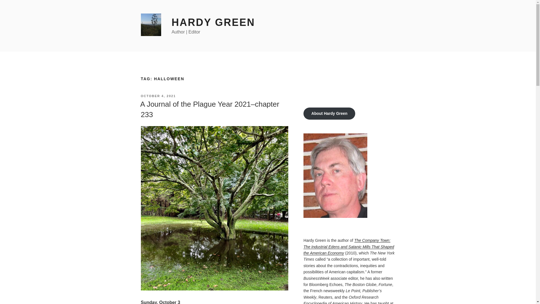 The image size is (540, 304). Describe the element at coordinates (158, 96) in the screenshot. I see `OCTOBER 4, 2021` at that location.